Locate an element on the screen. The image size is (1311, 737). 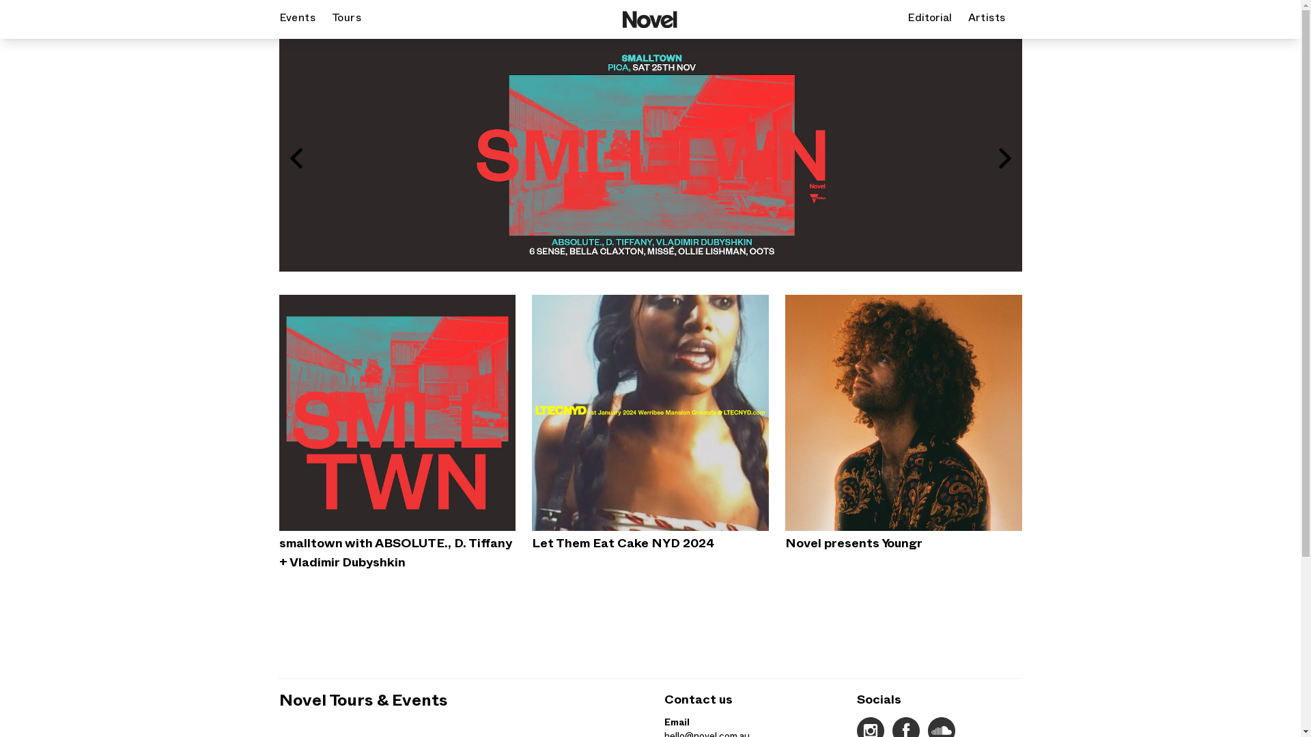
Tours is located at coordinates (347, 20).